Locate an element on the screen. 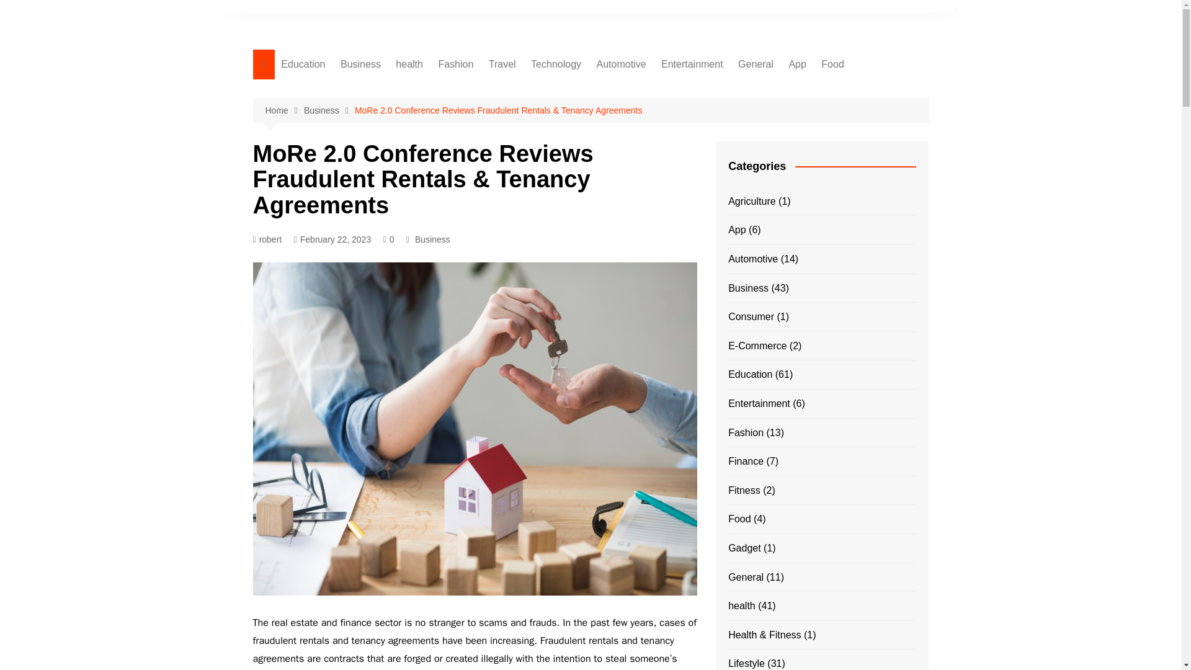 The height and width of the screenshot is (670, 1191). App is located at coordinates (797, 65).